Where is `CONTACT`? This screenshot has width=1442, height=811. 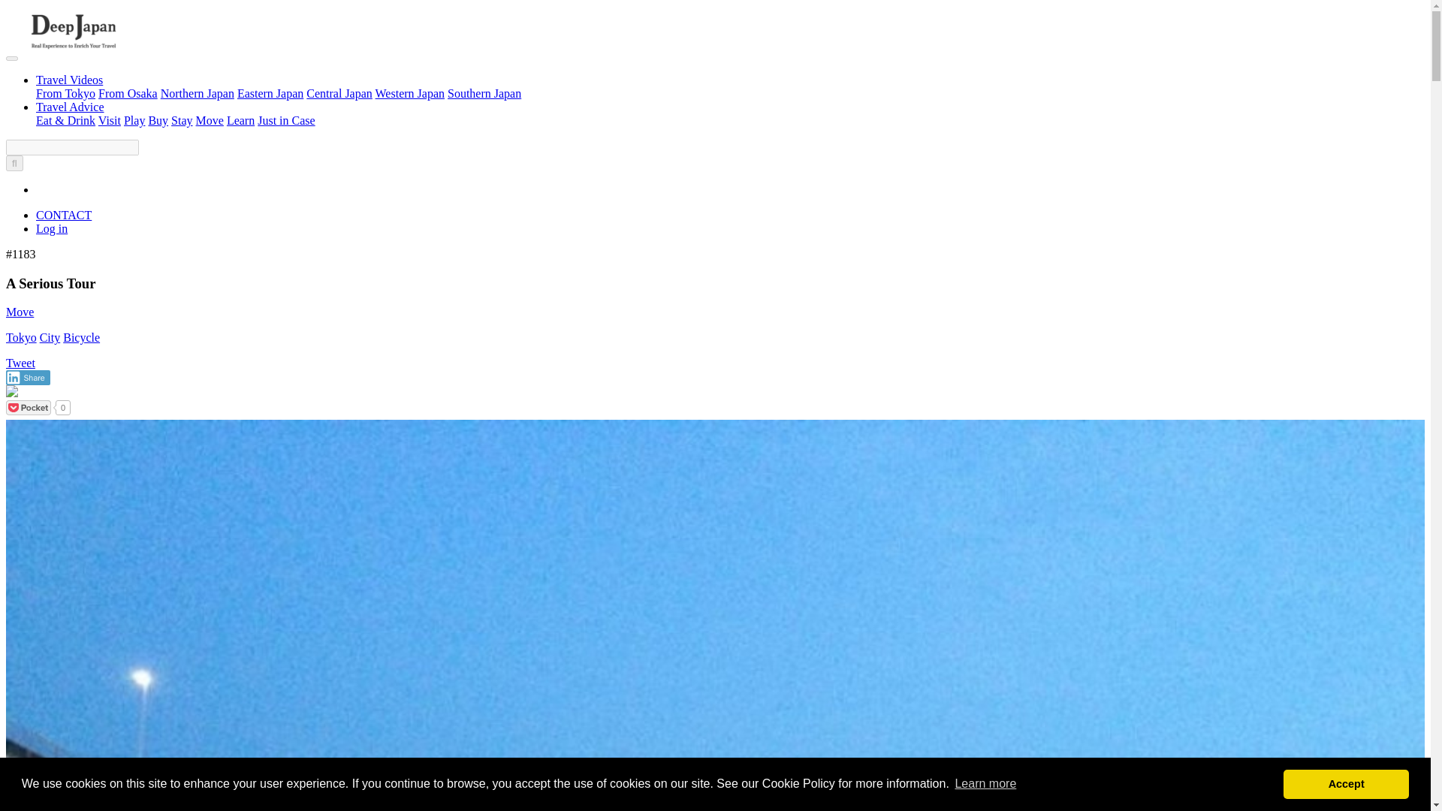
CONTACT is located at coordinates (64, 215).